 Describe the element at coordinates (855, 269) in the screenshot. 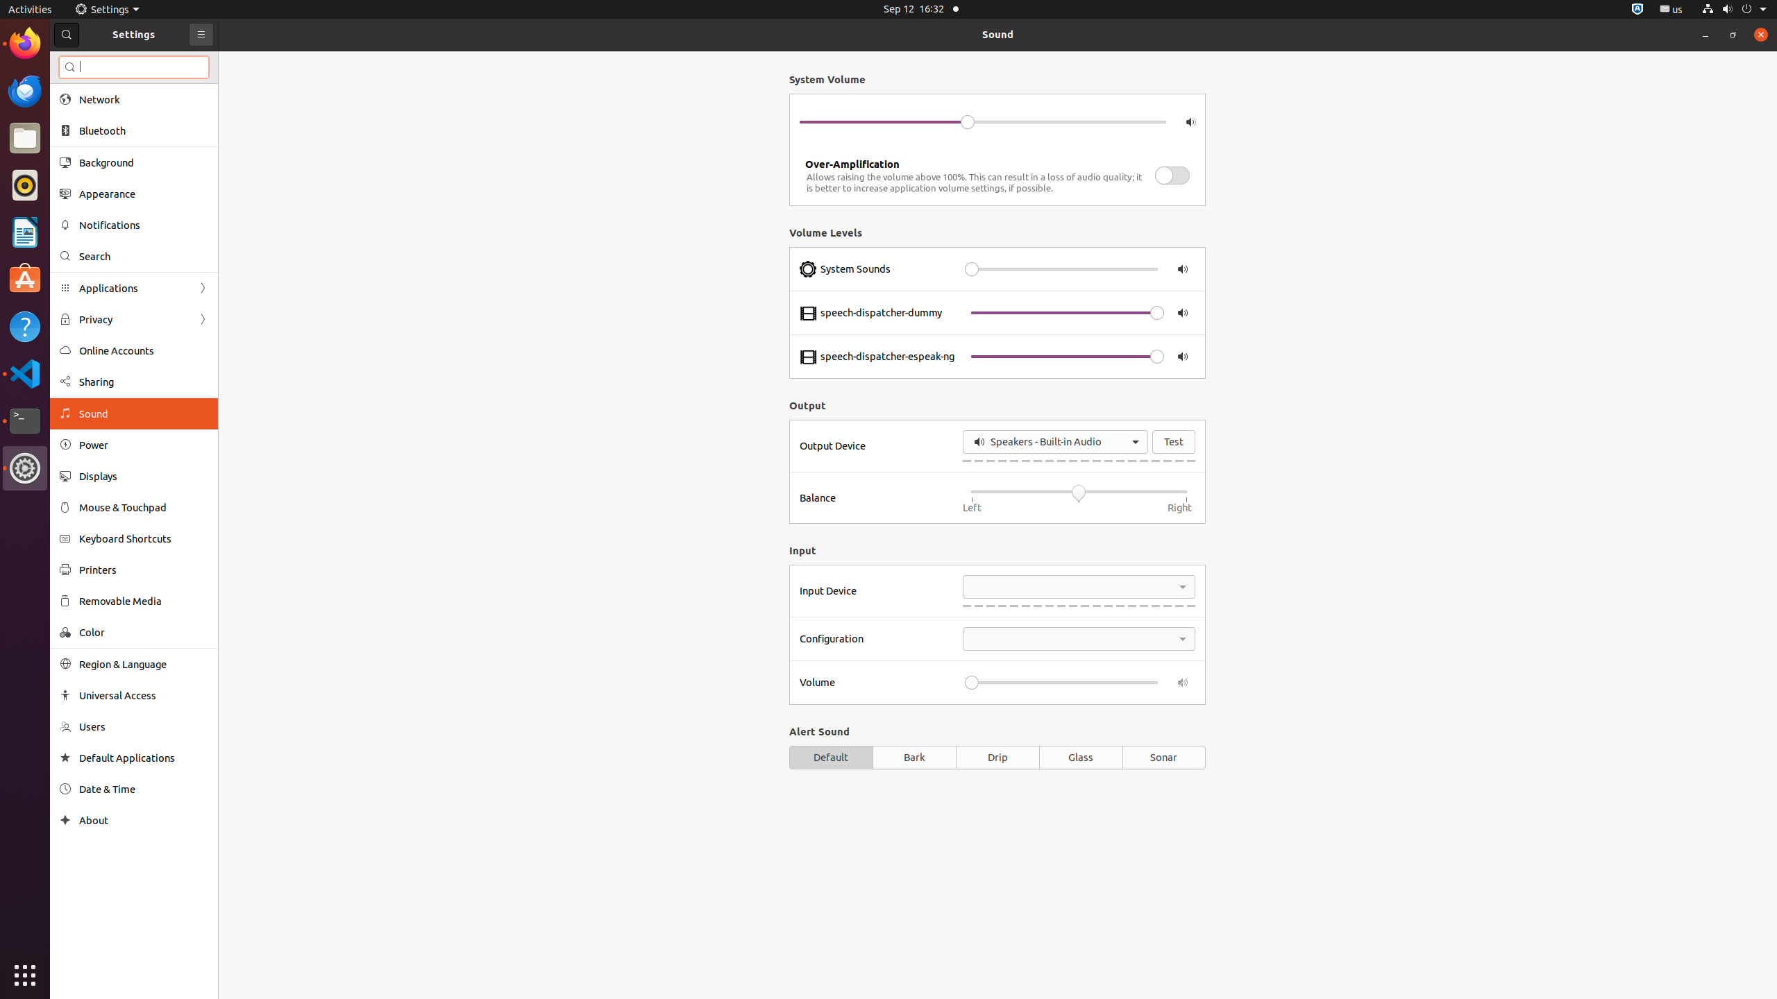

I see `System Sounds` at that location.